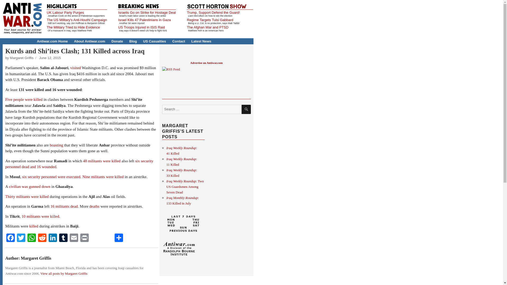  Describe the element at coordinates (63, 238) in the screenshot. I see `Tumblr` at that location.